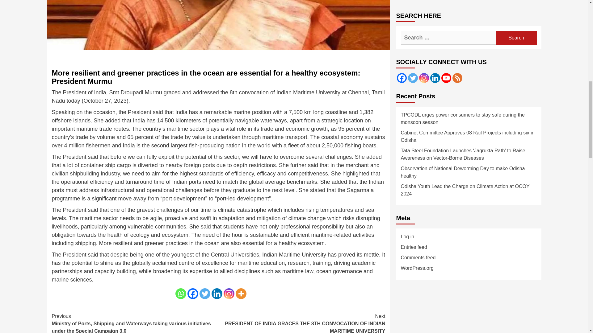  I want to click on Whatsapp, so click(181, 294).